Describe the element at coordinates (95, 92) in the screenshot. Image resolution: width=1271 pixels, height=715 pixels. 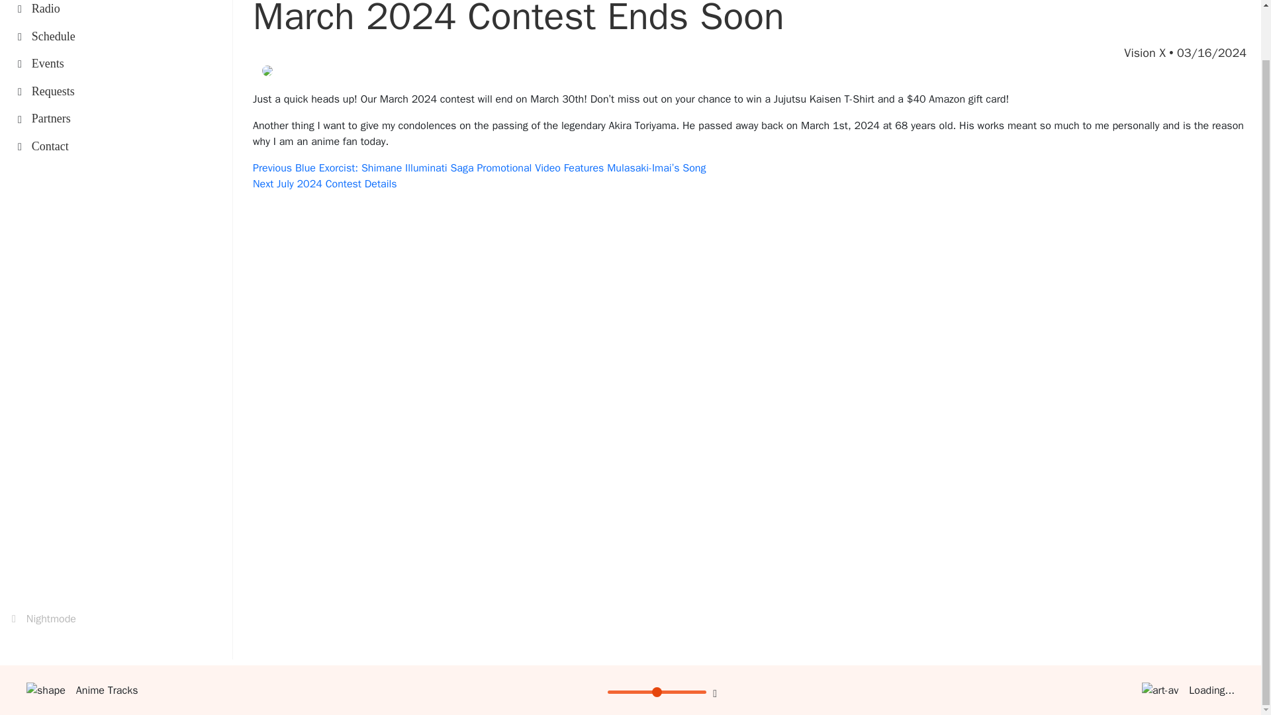
I see `March 2024 Contest Ends Soon` at that location.